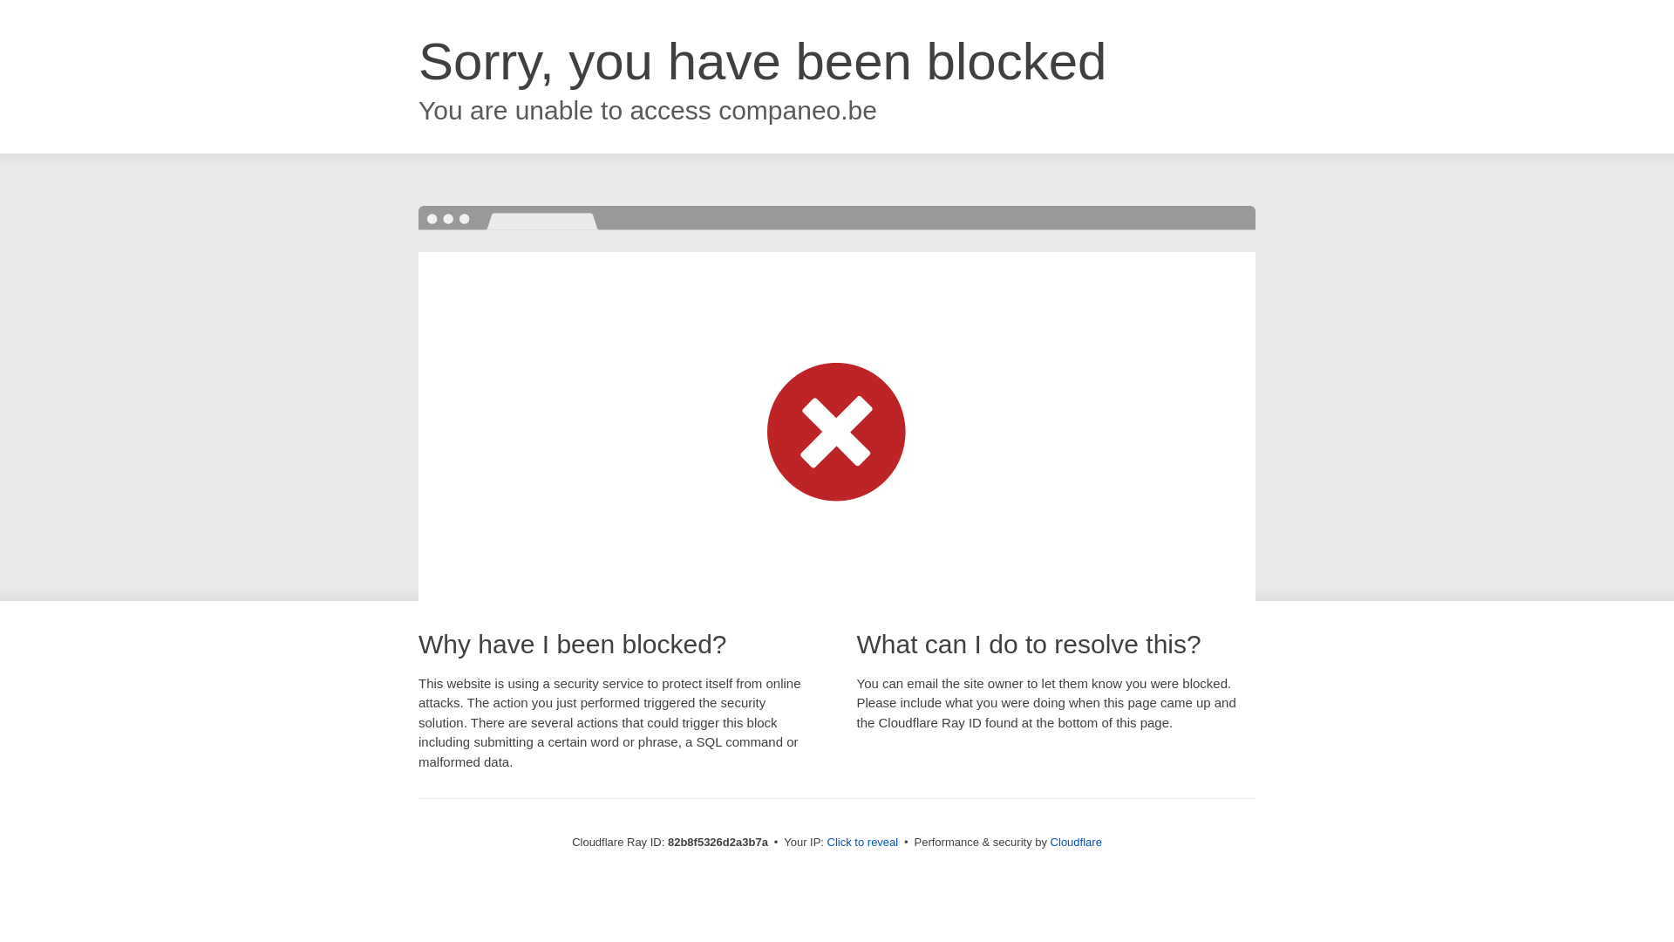 This screenshot has width=1674, height=942. What do you see at coordinates (1076, 843) in the screenshot?
I see `Cloudflare` at bounding box center [1076, 843].